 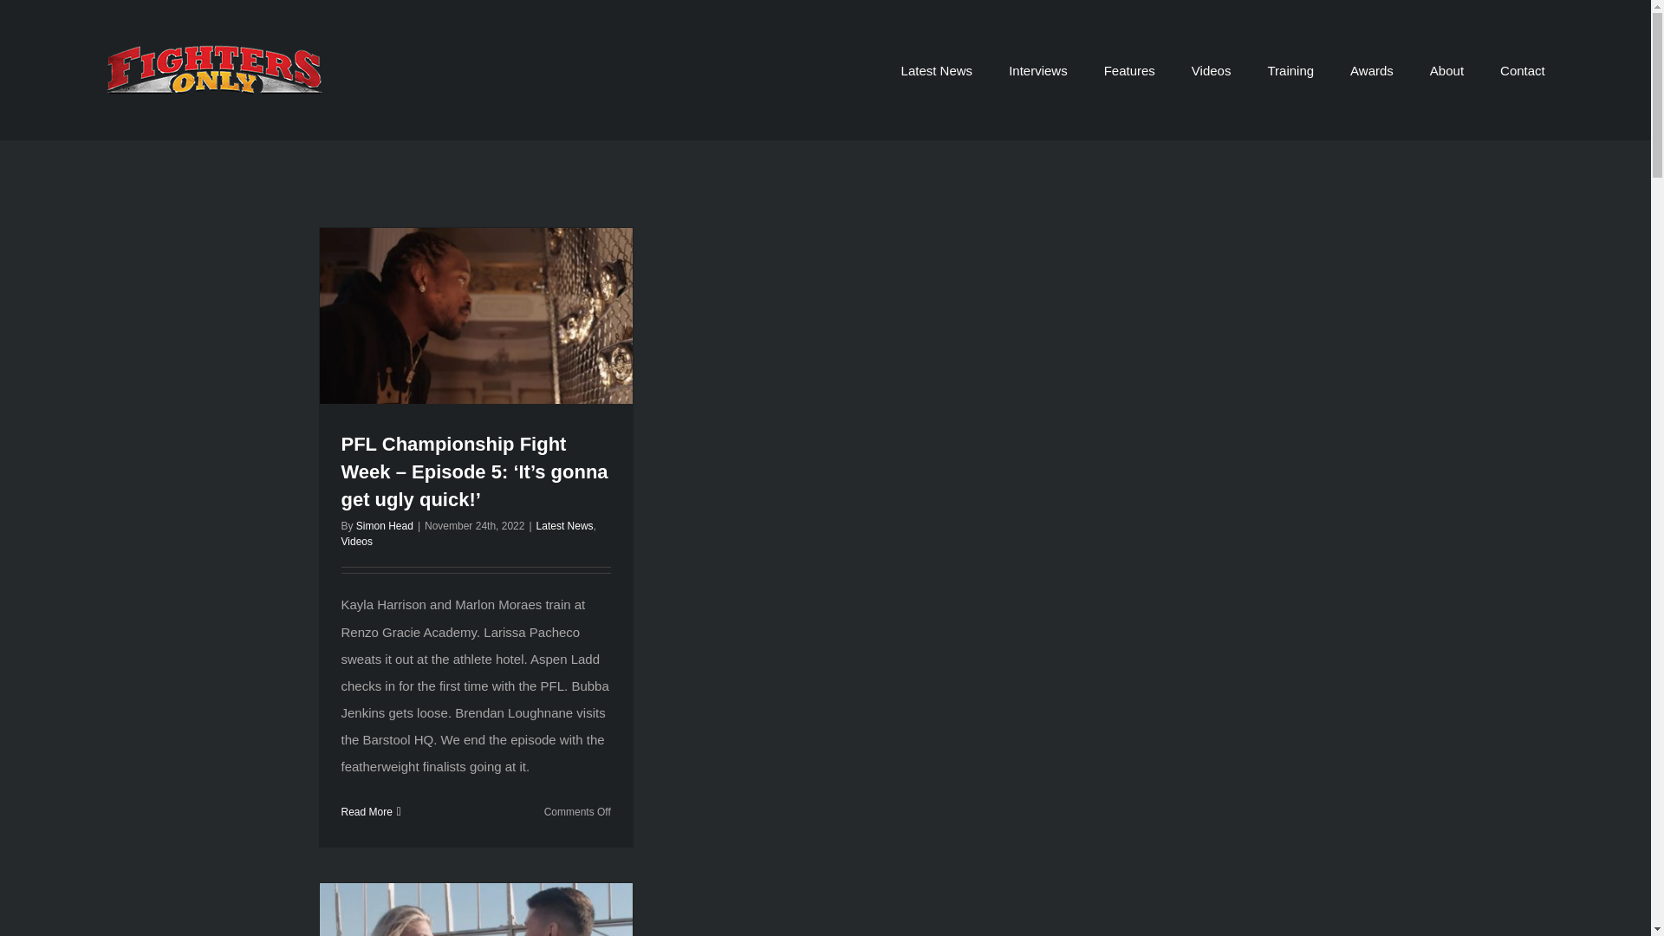 What do you see at coordinates (938, 69) in the screenshot?
I see `Latest News` at bounding box center [938, 69].